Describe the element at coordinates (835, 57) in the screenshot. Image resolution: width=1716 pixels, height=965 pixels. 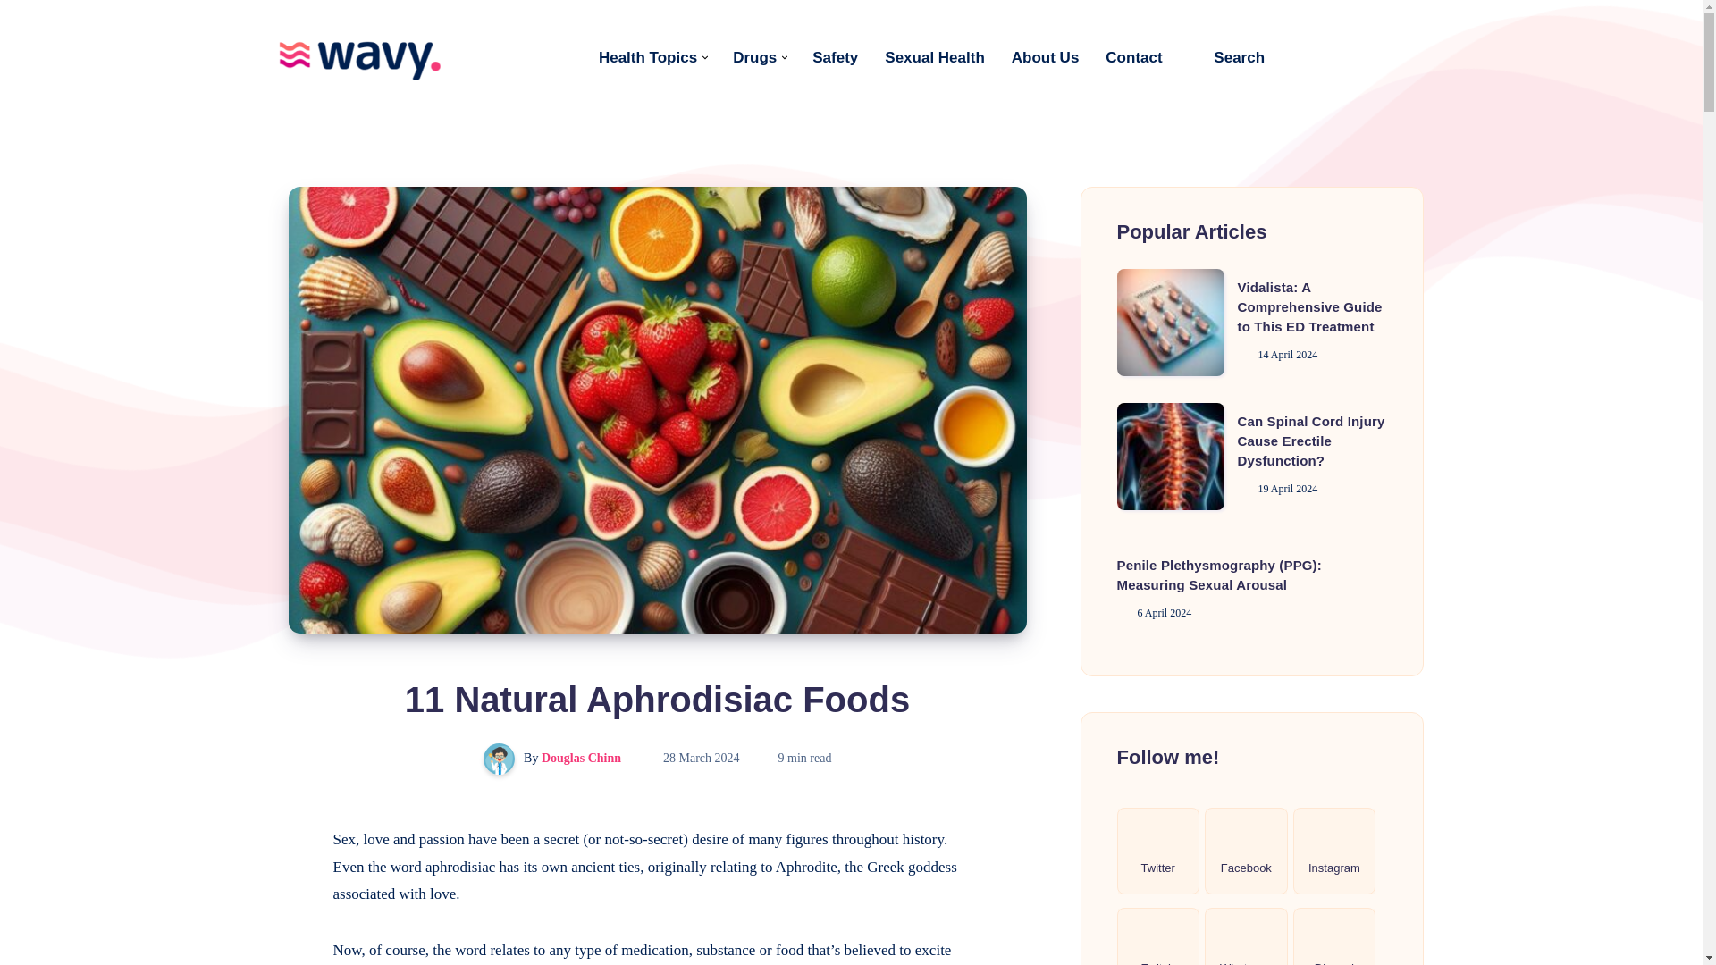
I see `Safety` at that location.